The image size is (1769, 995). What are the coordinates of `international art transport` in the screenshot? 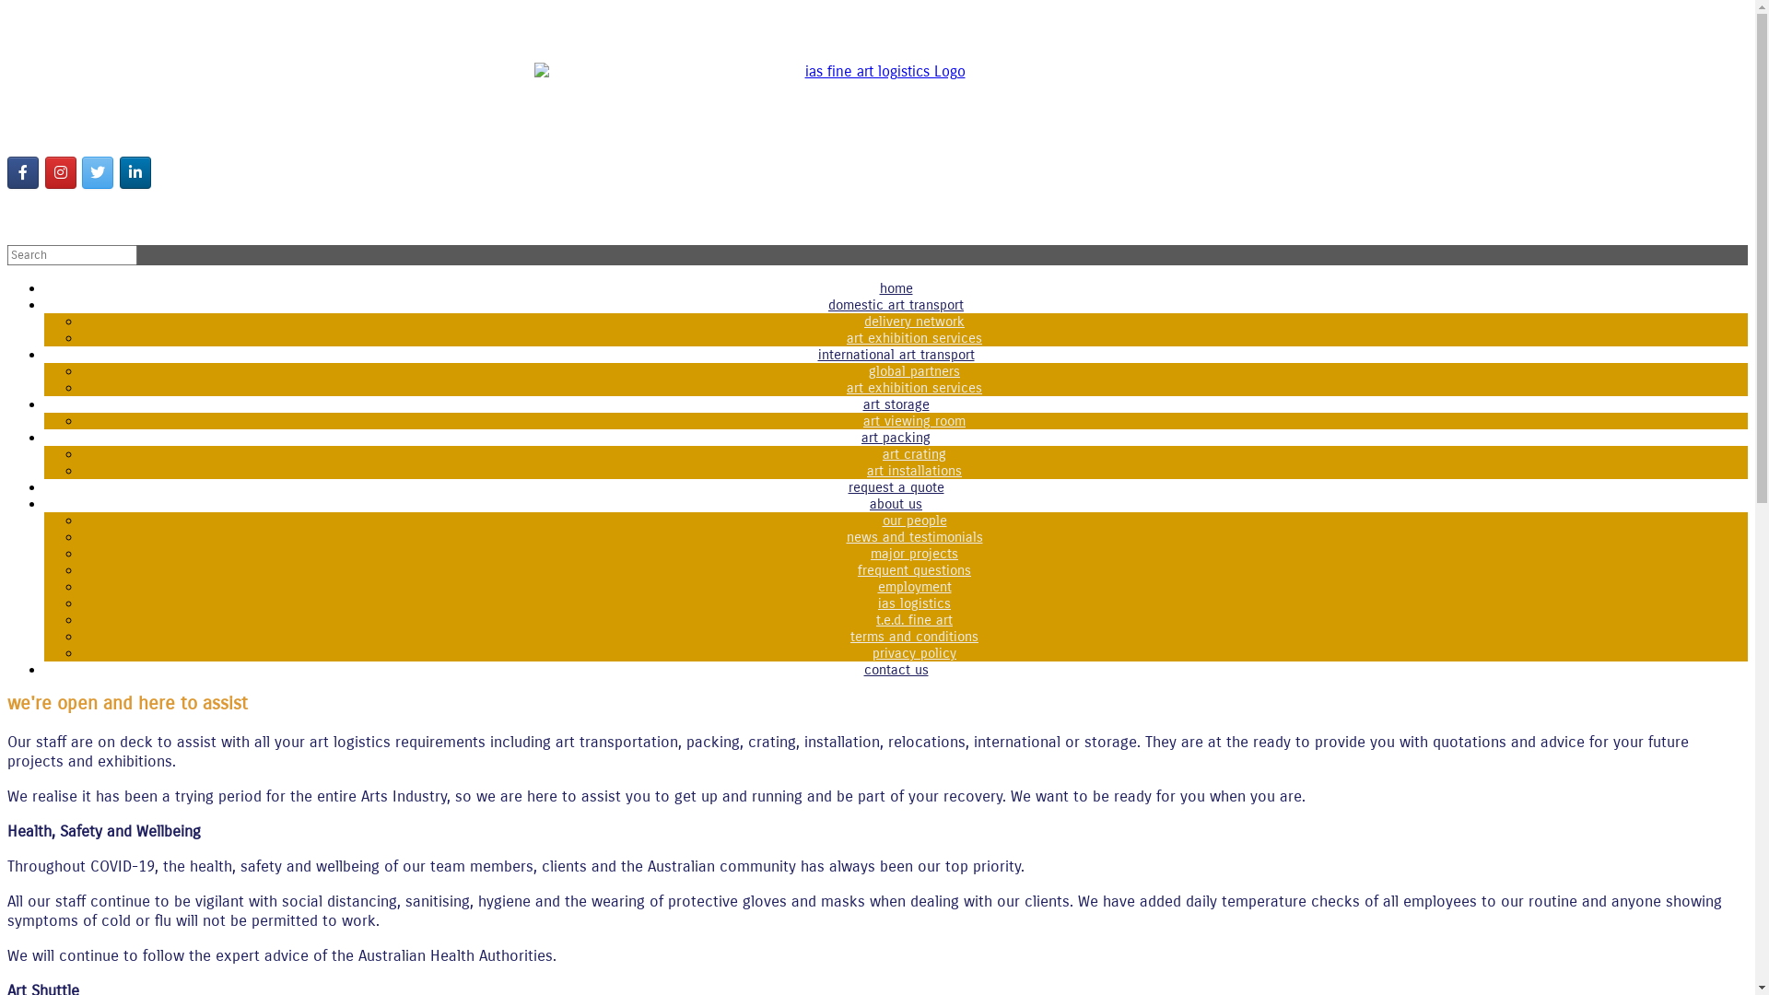 It's located at (896, 355).